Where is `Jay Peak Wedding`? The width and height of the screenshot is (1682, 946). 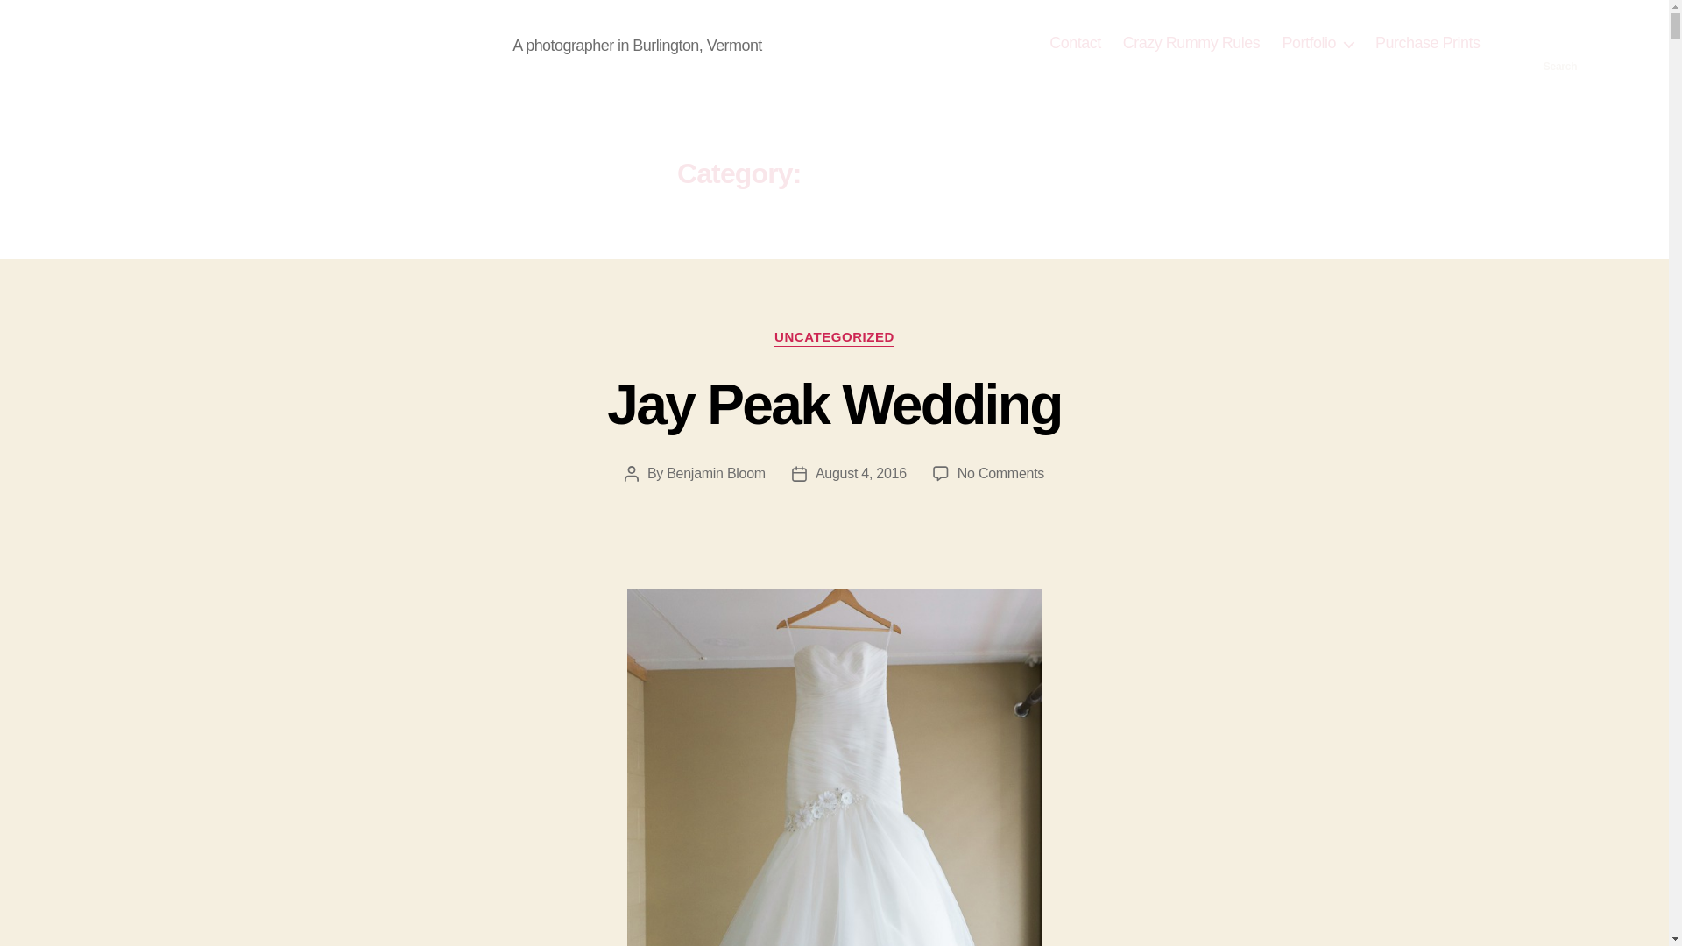
Jay Peak Wedding is located at coordinates (1318, 43).